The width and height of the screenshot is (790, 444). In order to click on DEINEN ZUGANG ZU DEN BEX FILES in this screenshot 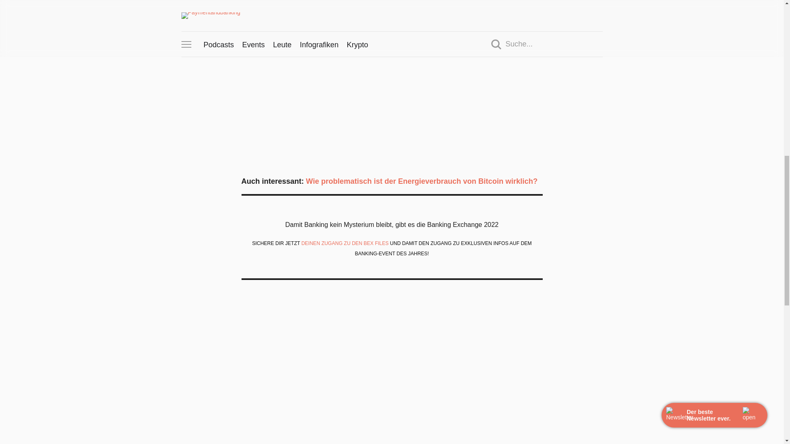, I will do `click(345, 243)`.